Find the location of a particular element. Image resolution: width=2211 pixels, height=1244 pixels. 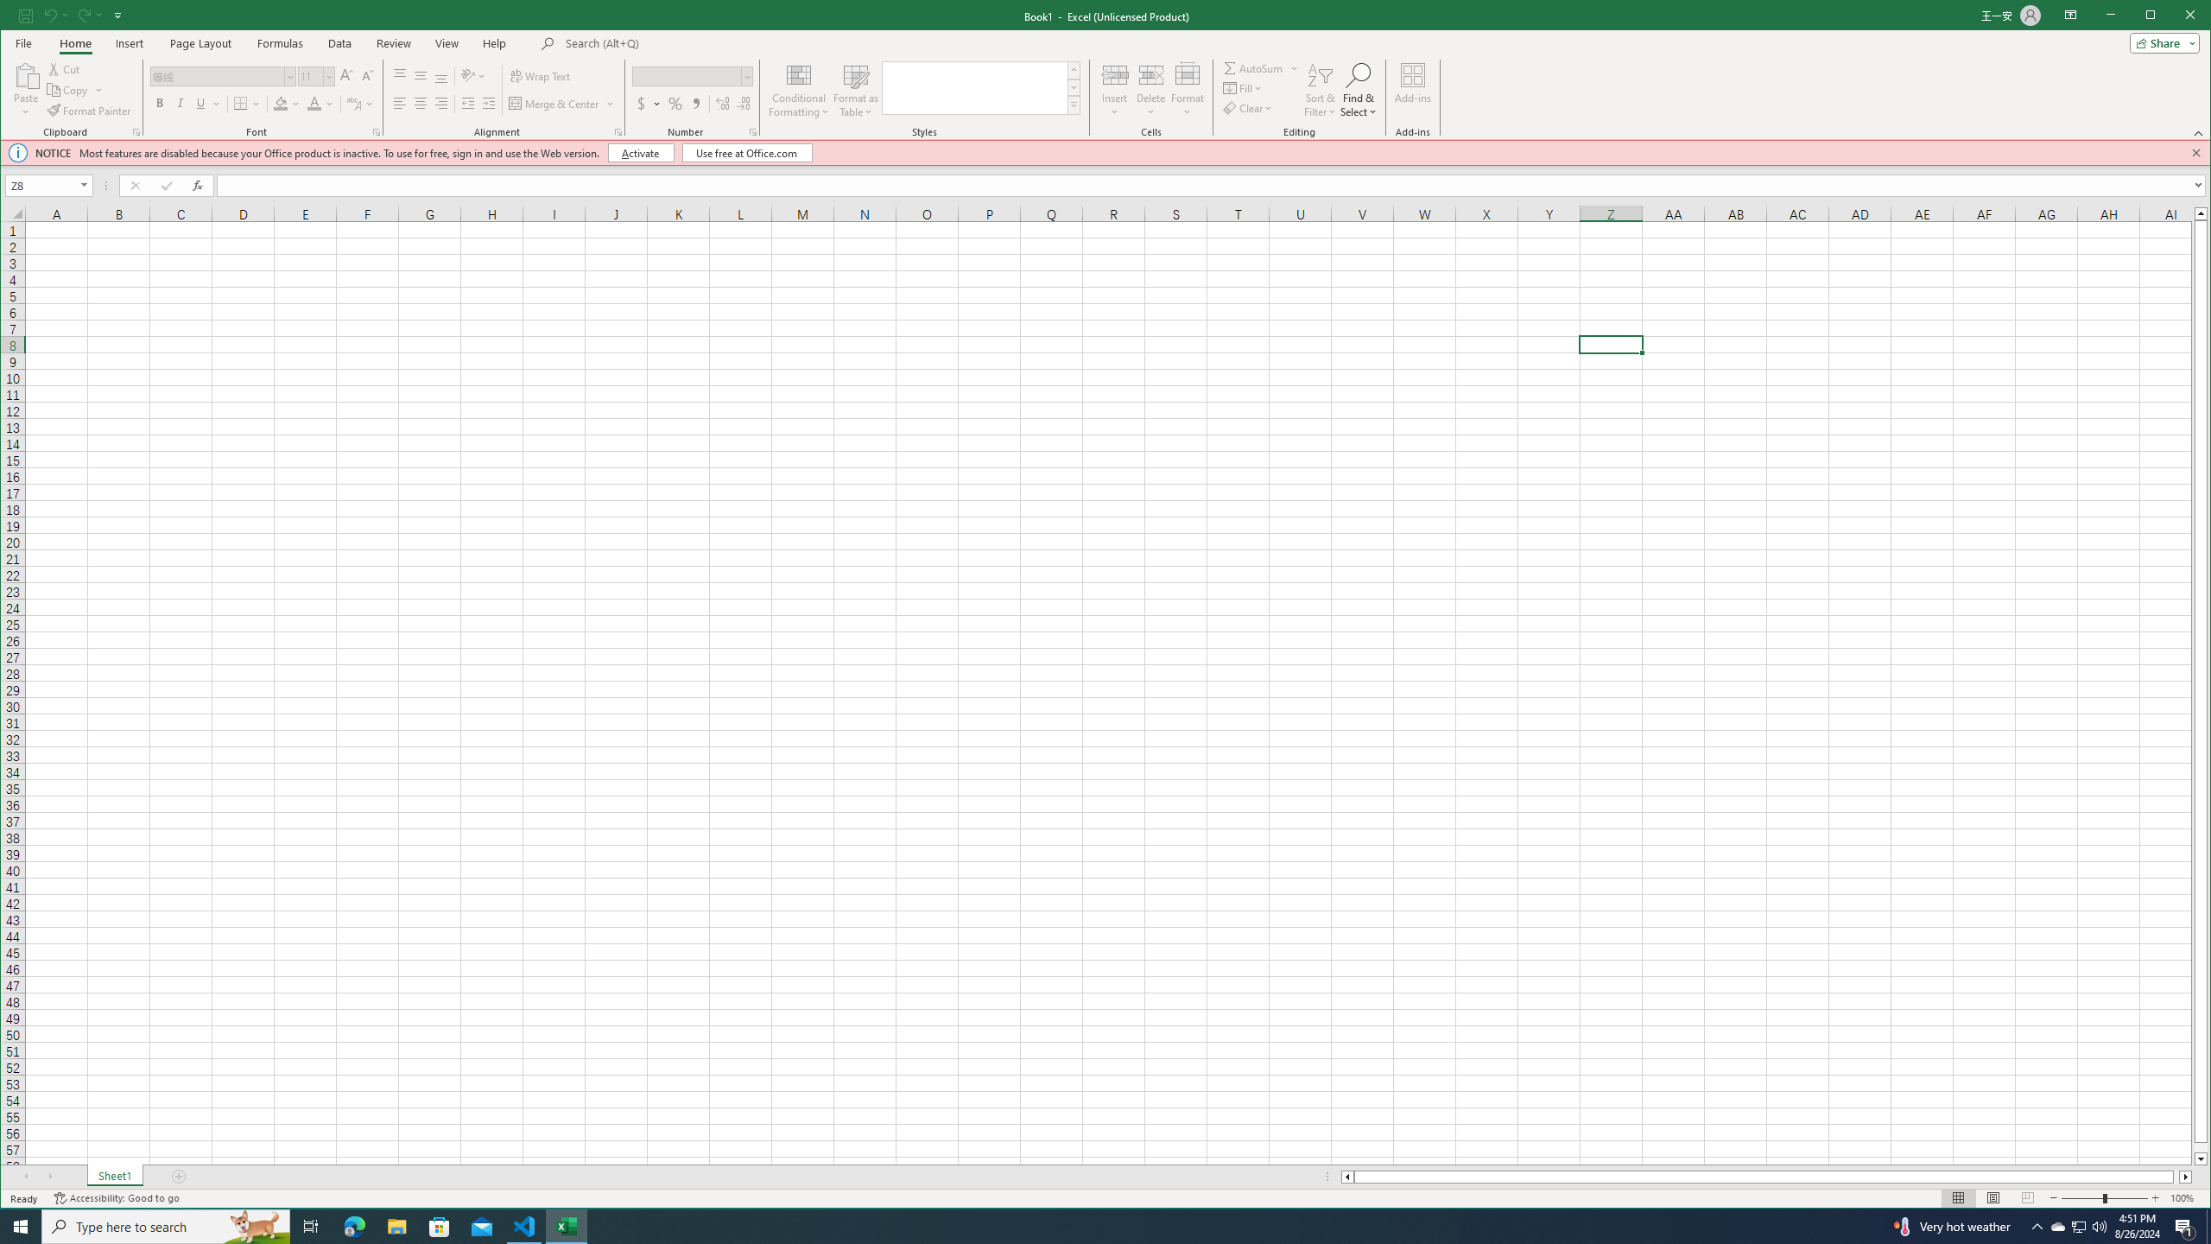

Comma Style is located at coordinates (696, 104).